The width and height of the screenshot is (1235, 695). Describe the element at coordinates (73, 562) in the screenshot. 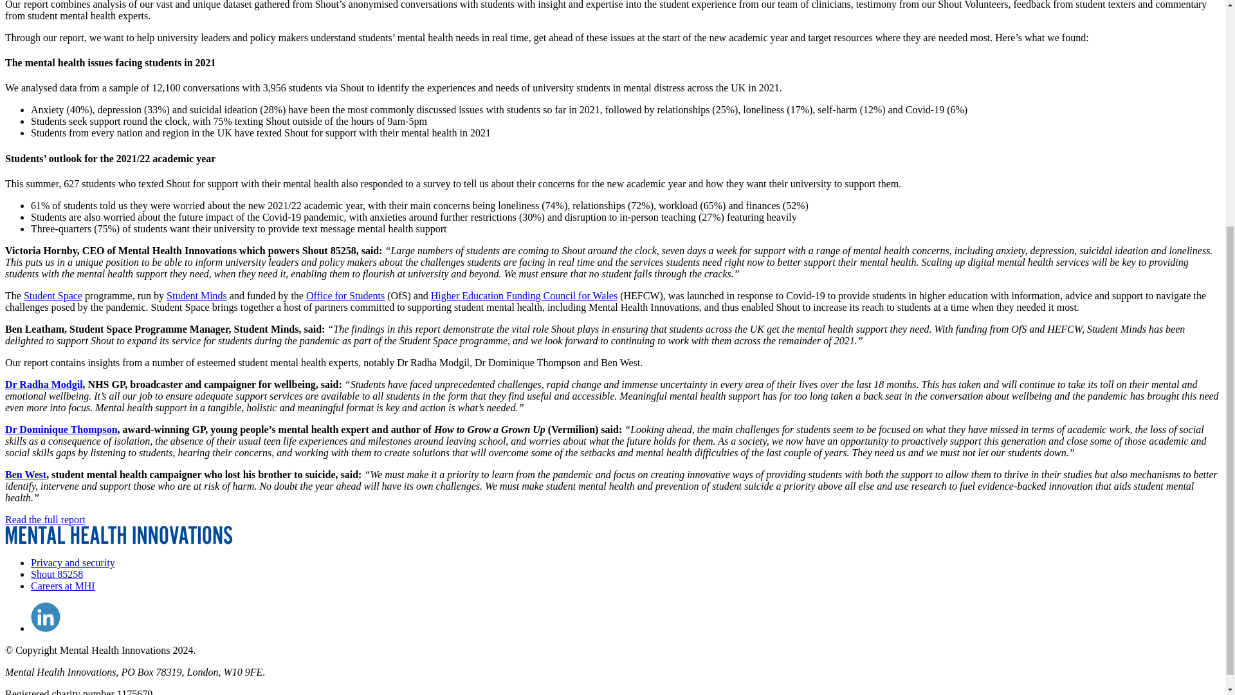

I see `Privacy and security` at that location.